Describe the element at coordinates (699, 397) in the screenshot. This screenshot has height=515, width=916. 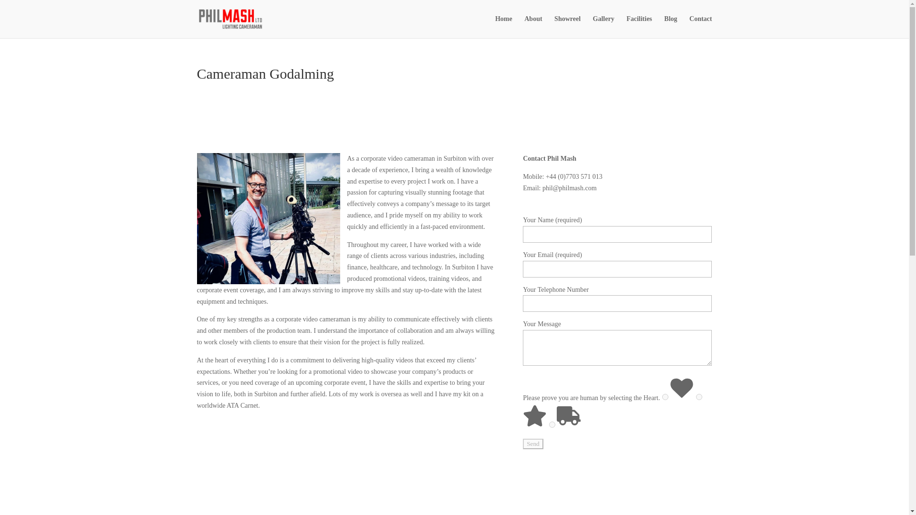
I see `bot` at that location.